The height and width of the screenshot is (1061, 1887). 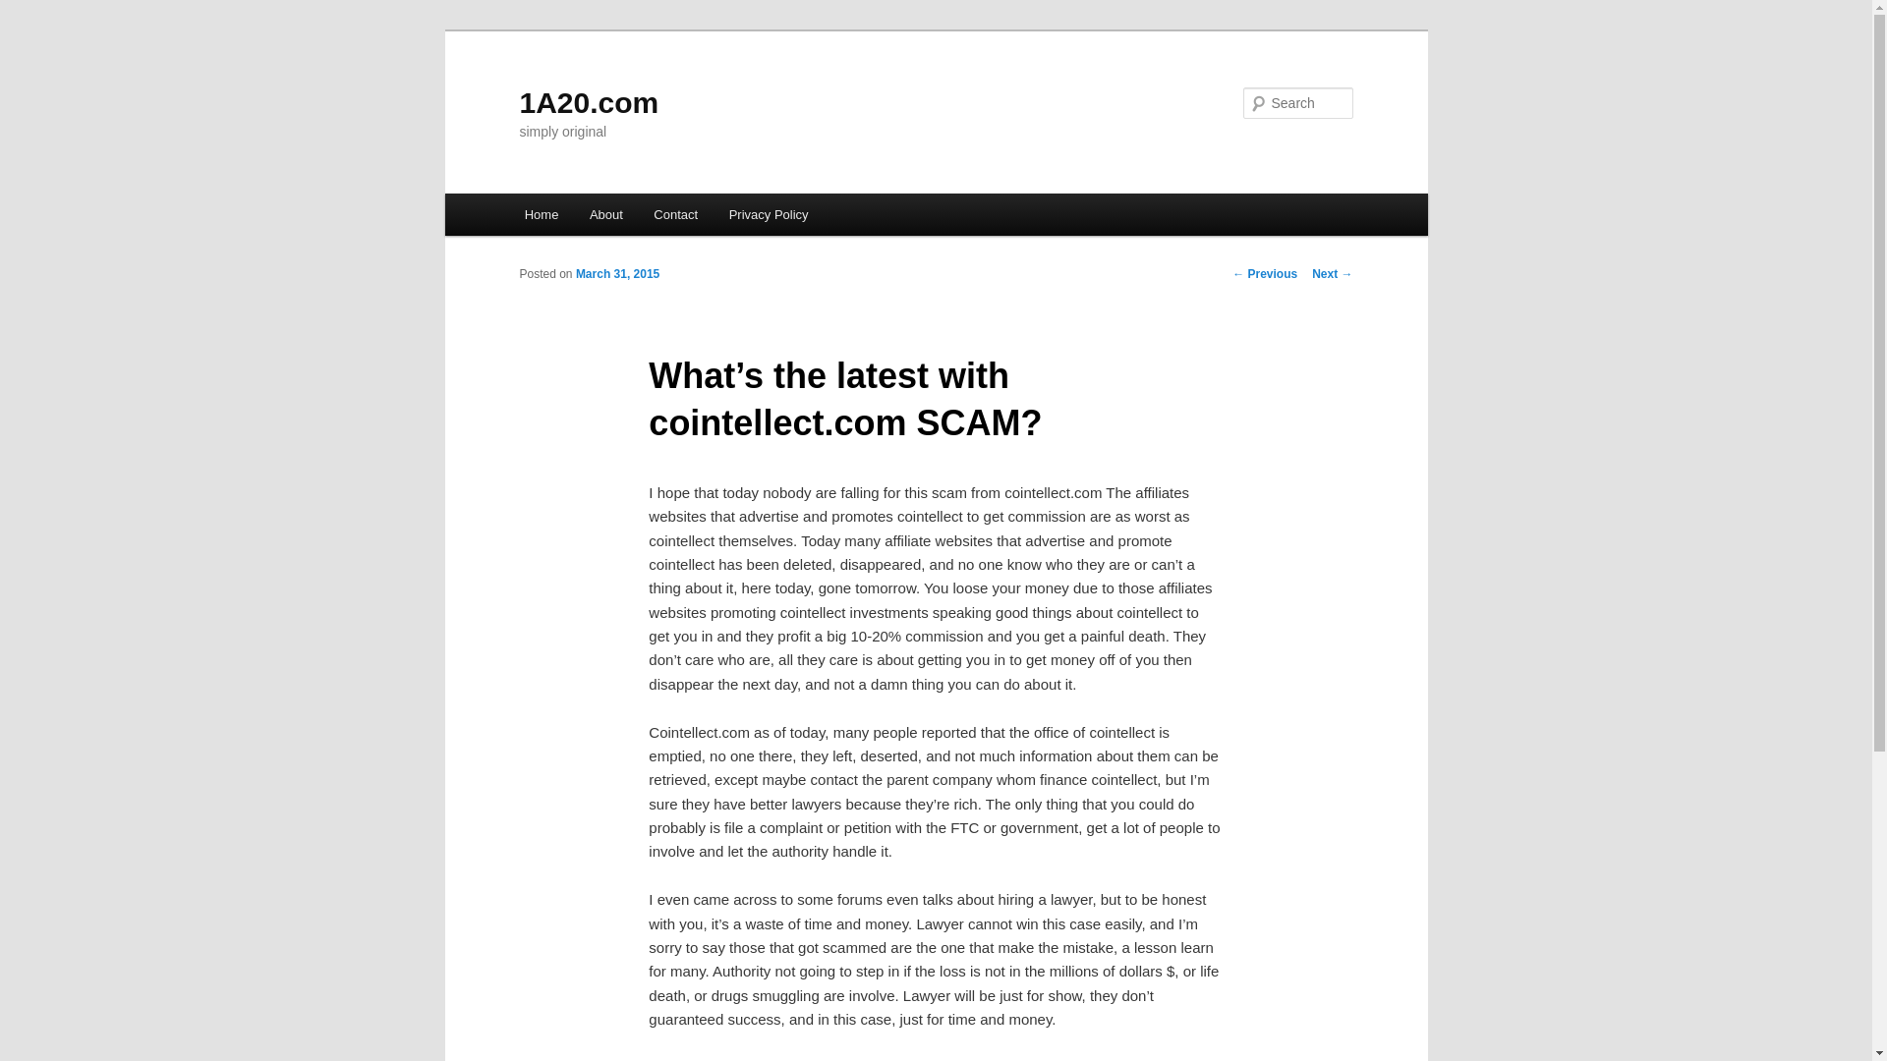 What do you see at coordinates (542, 214) in the screenshot?
I see `Home` at bounding box center [542, 214].